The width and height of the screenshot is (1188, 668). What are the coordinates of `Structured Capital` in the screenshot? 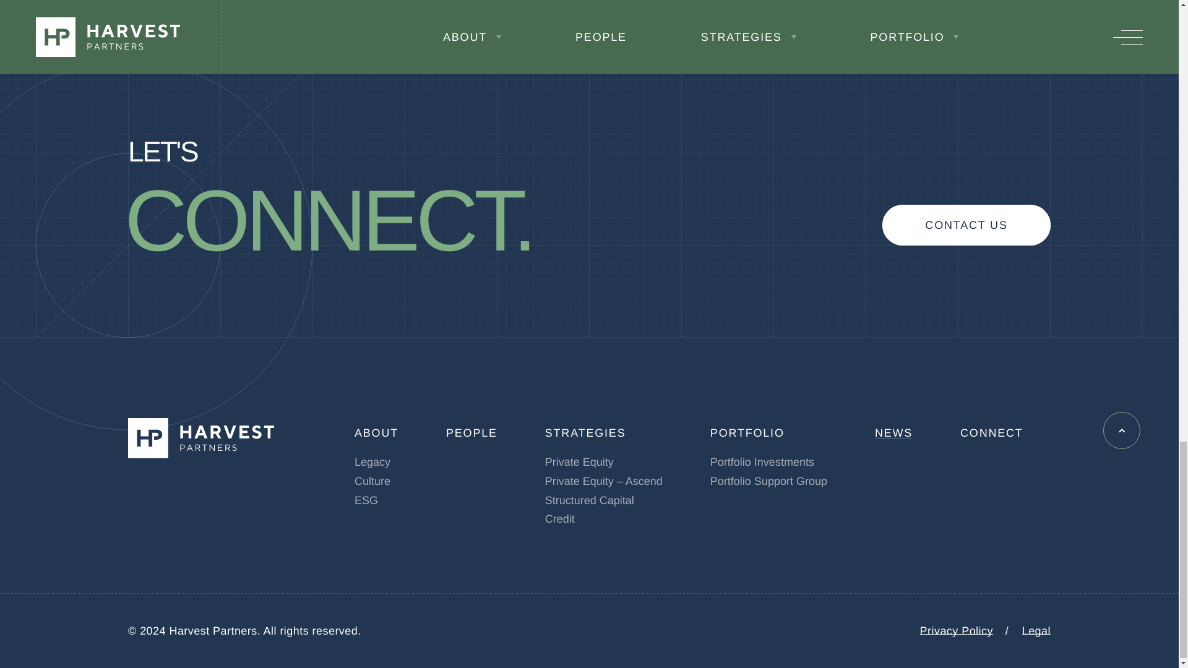 It's located at (590, 500).